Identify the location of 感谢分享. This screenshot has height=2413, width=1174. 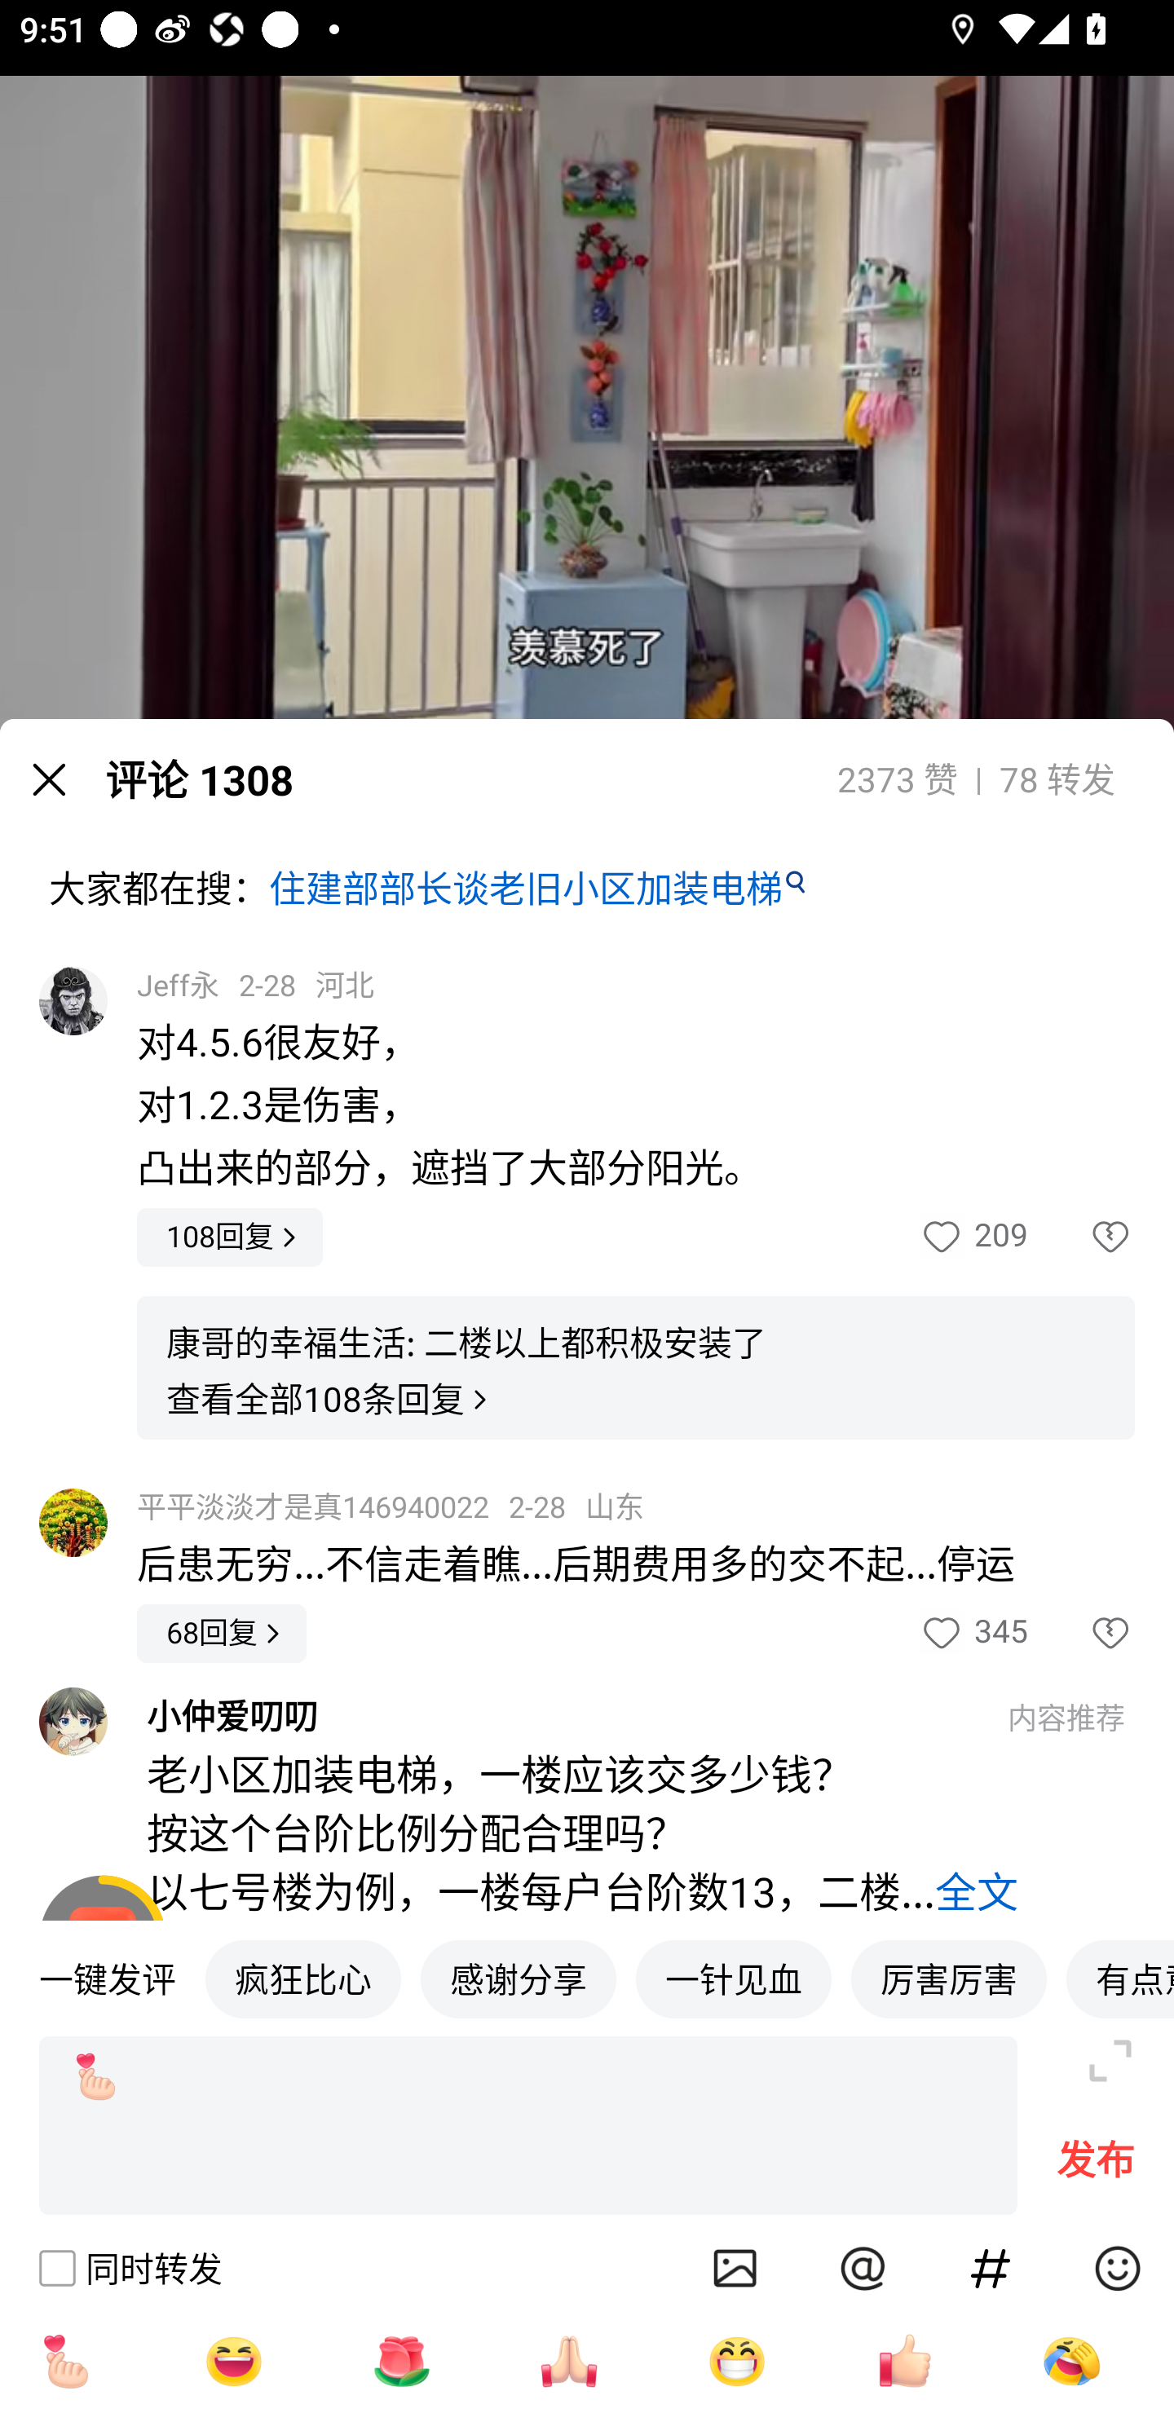
(519, 1978).